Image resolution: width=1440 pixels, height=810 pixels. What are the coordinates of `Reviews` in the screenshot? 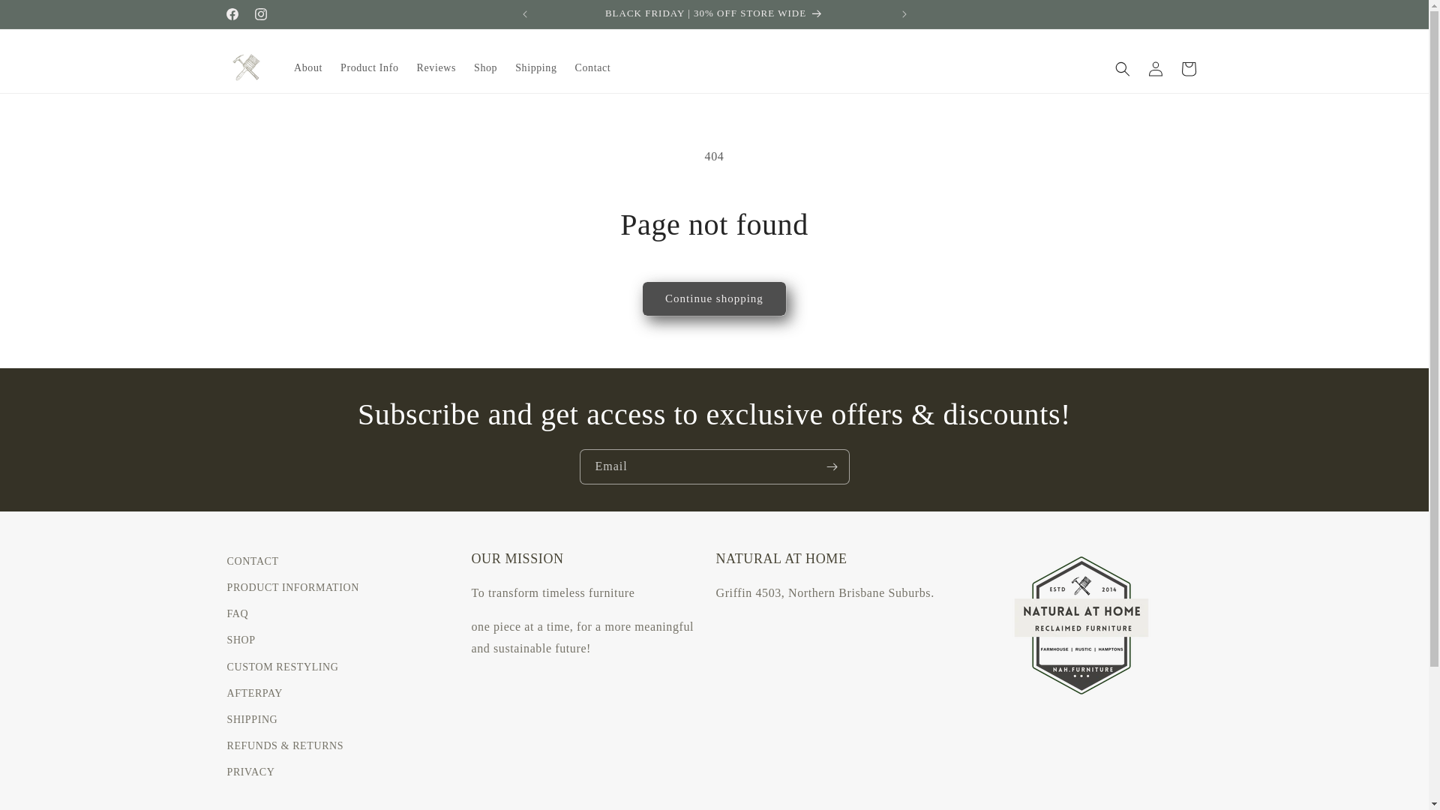 It's located at (436, 68).